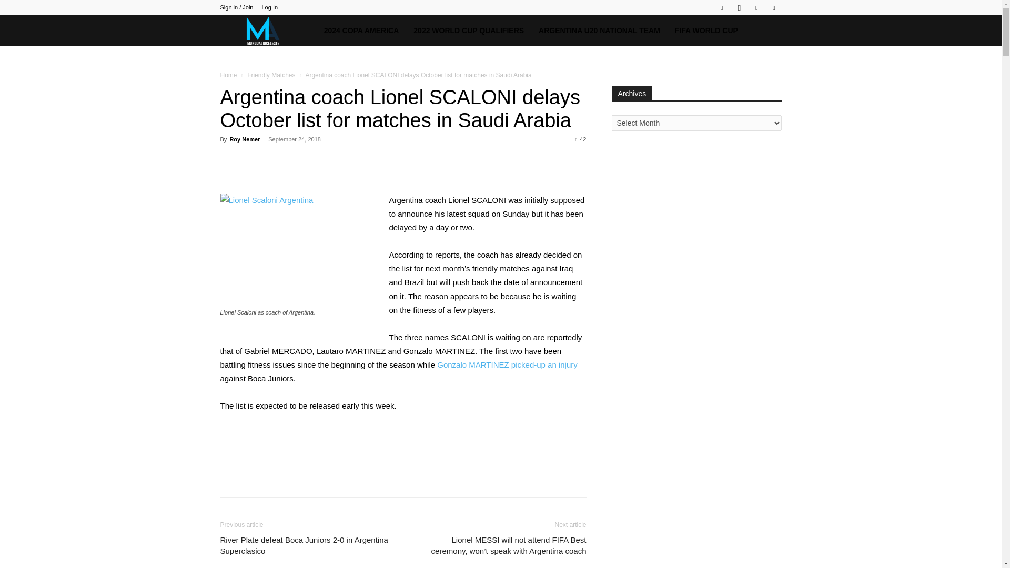  What do you see at coordinates (706, 31) in the screenshot?
I see `FIFA WORLD CUP` at bounding box center [706, 31].